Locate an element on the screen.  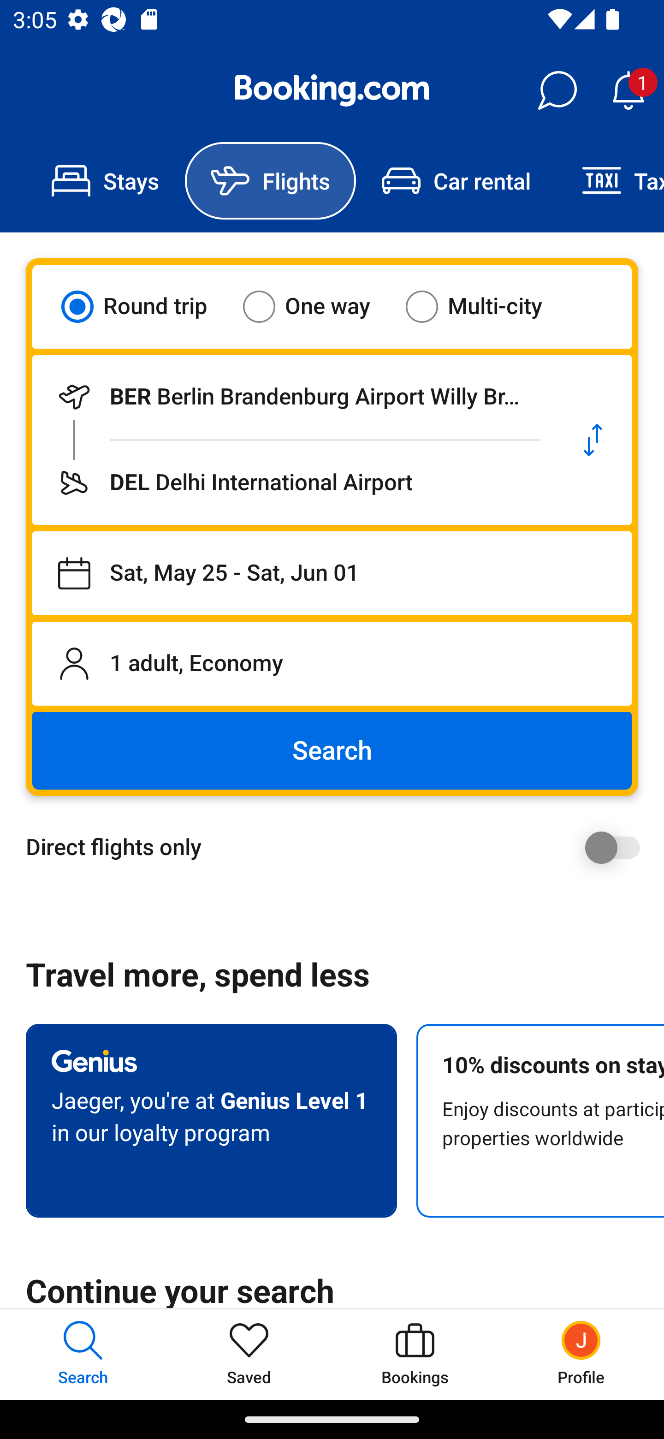
One way is located at coordinates (318, 306).